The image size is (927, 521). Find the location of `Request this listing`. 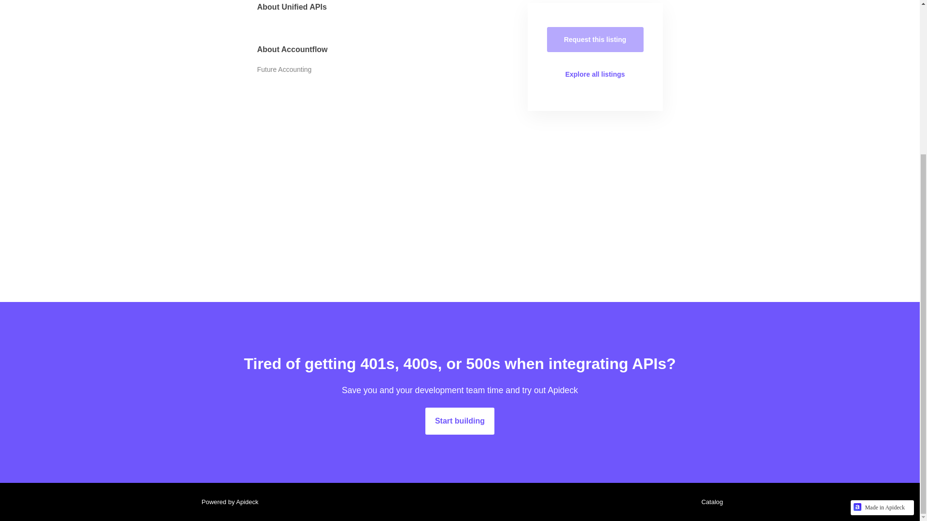

Request this listing is located at coordinates (595, 40).